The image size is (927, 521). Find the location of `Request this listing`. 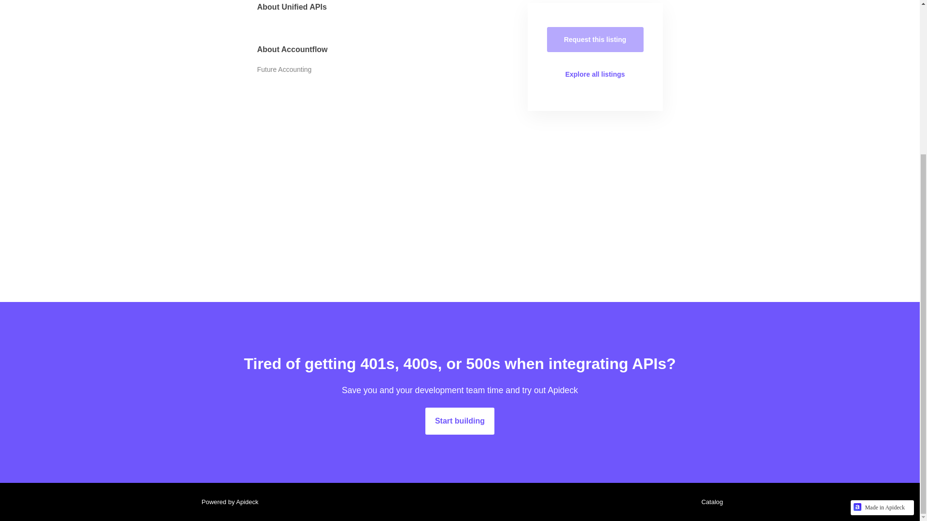

Request this listing is located at coordinates (595, 40).